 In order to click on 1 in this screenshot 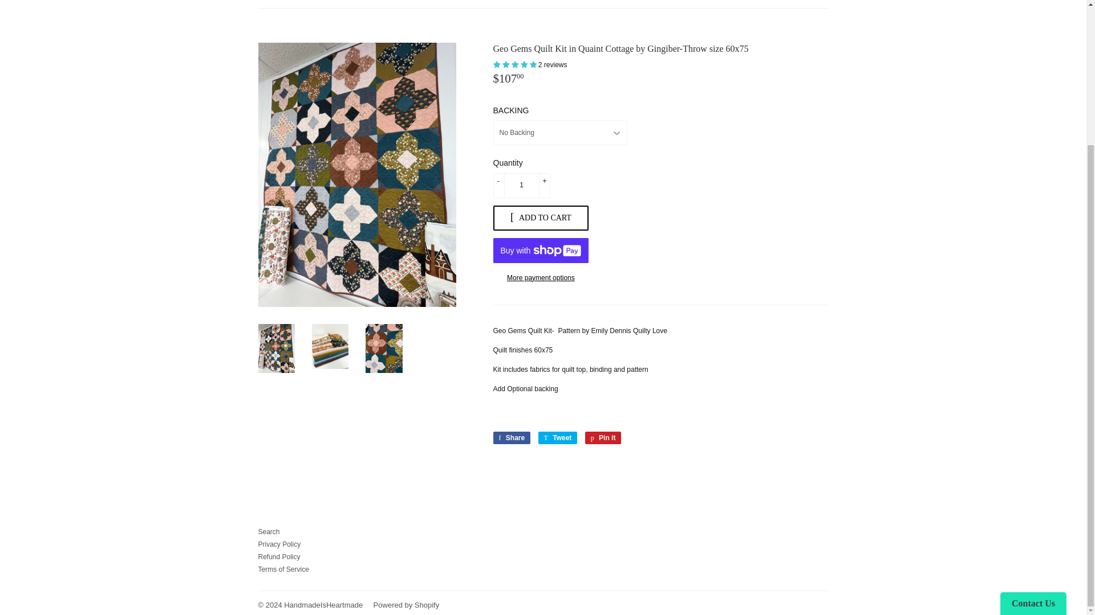, I will do `click(521, 185)`.